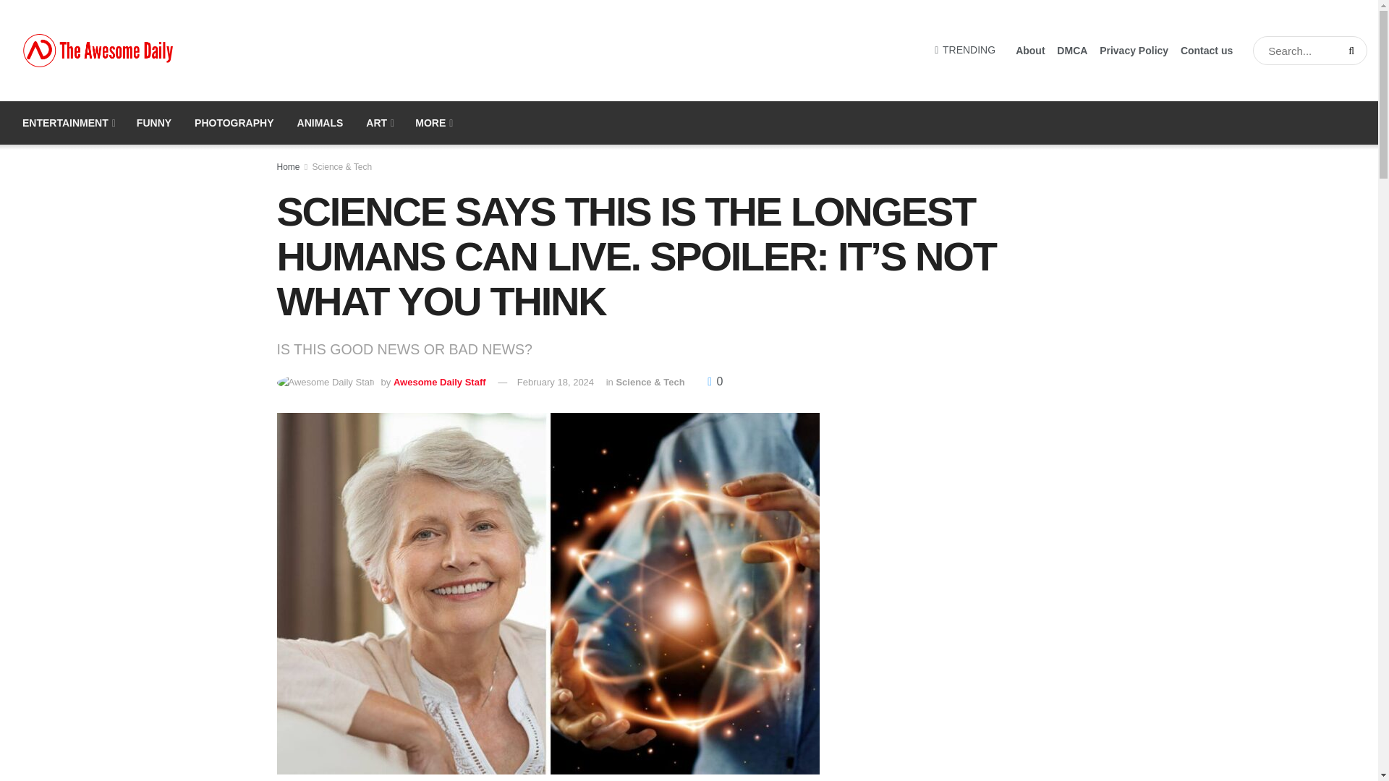 The image size is (1389, 781). Describe the element at coordinates (556, 382) in the screenshot. I see `February 18, 2024` at that location.